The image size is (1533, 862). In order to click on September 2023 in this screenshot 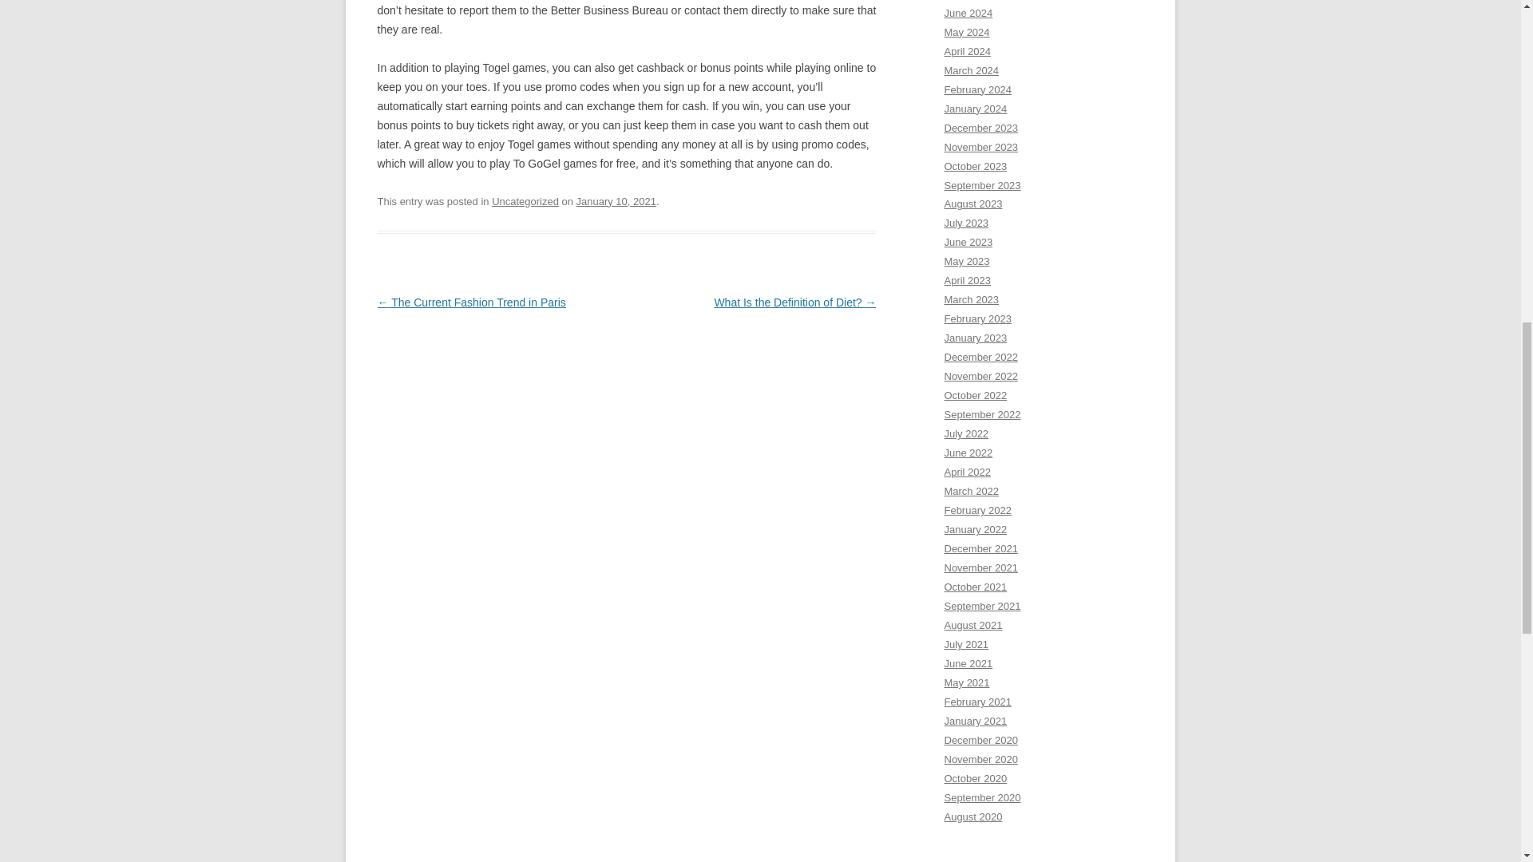, I will do `click(982, 184)`.